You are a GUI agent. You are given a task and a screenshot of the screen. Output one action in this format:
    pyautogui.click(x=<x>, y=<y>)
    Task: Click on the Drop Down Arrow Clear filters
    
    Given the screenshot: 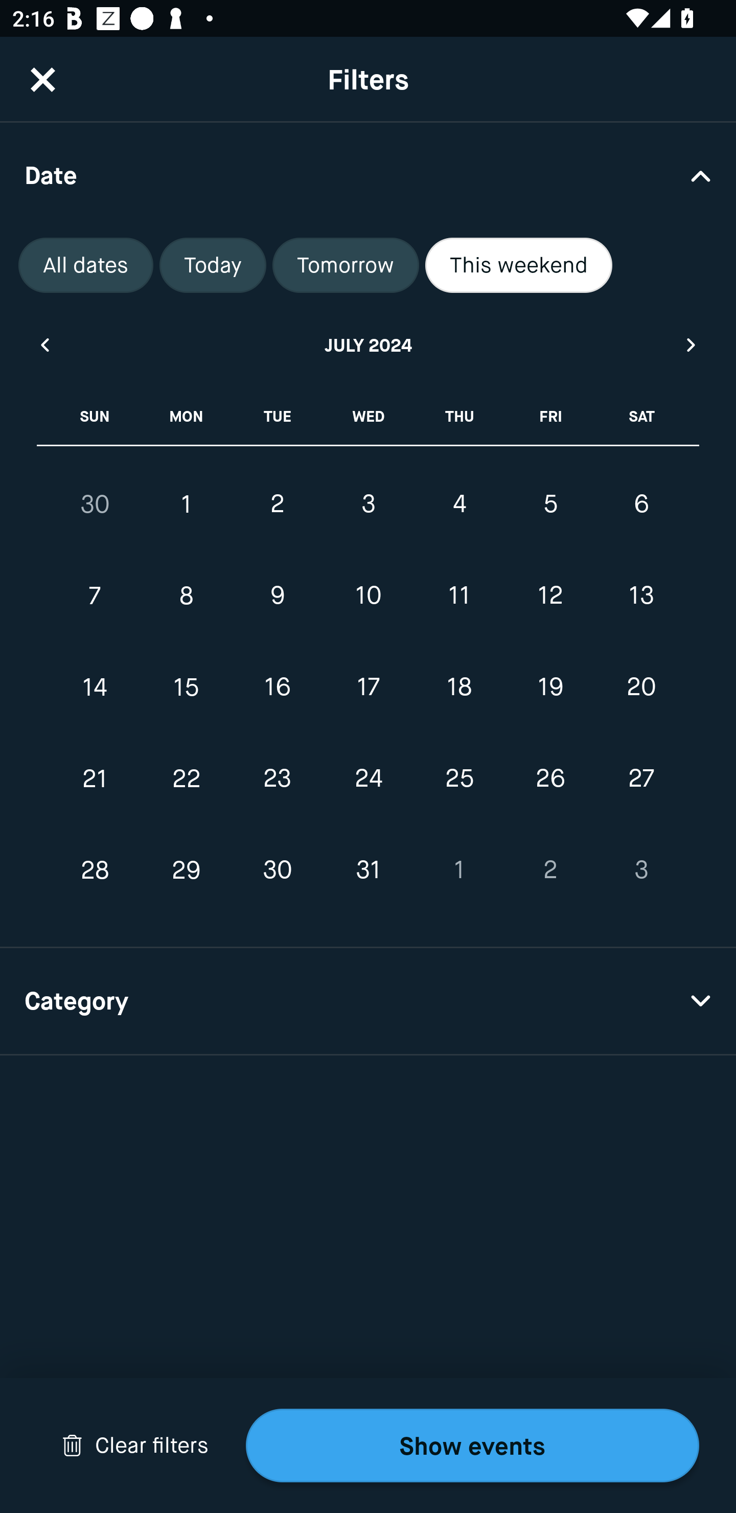 What is the action you would take?
    pyautogui.click(x=135, y=1446)
    